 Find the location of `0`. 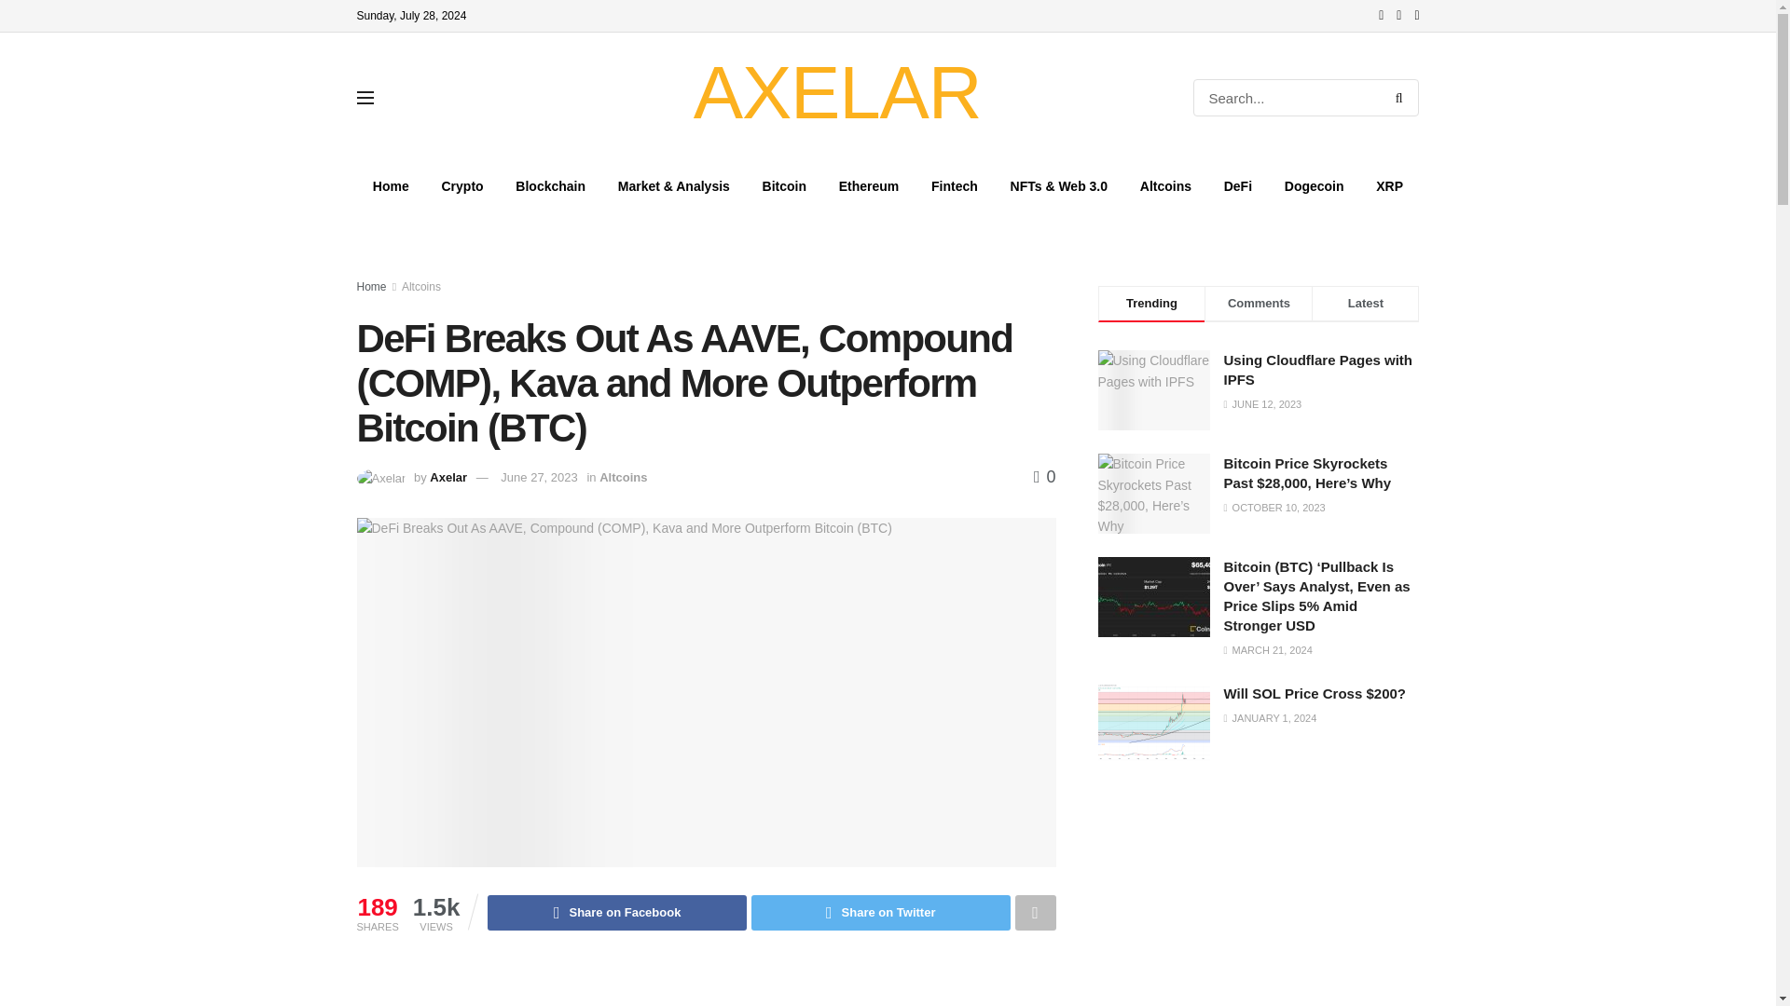

0 is located at coordinates (1044, 477).